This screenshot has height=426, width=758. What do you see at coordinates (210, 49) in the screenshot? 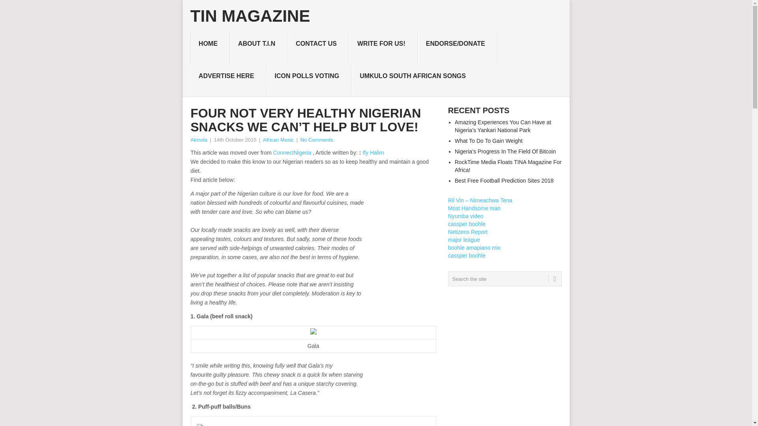
I see `HOME` at bounding box center [210, 49].